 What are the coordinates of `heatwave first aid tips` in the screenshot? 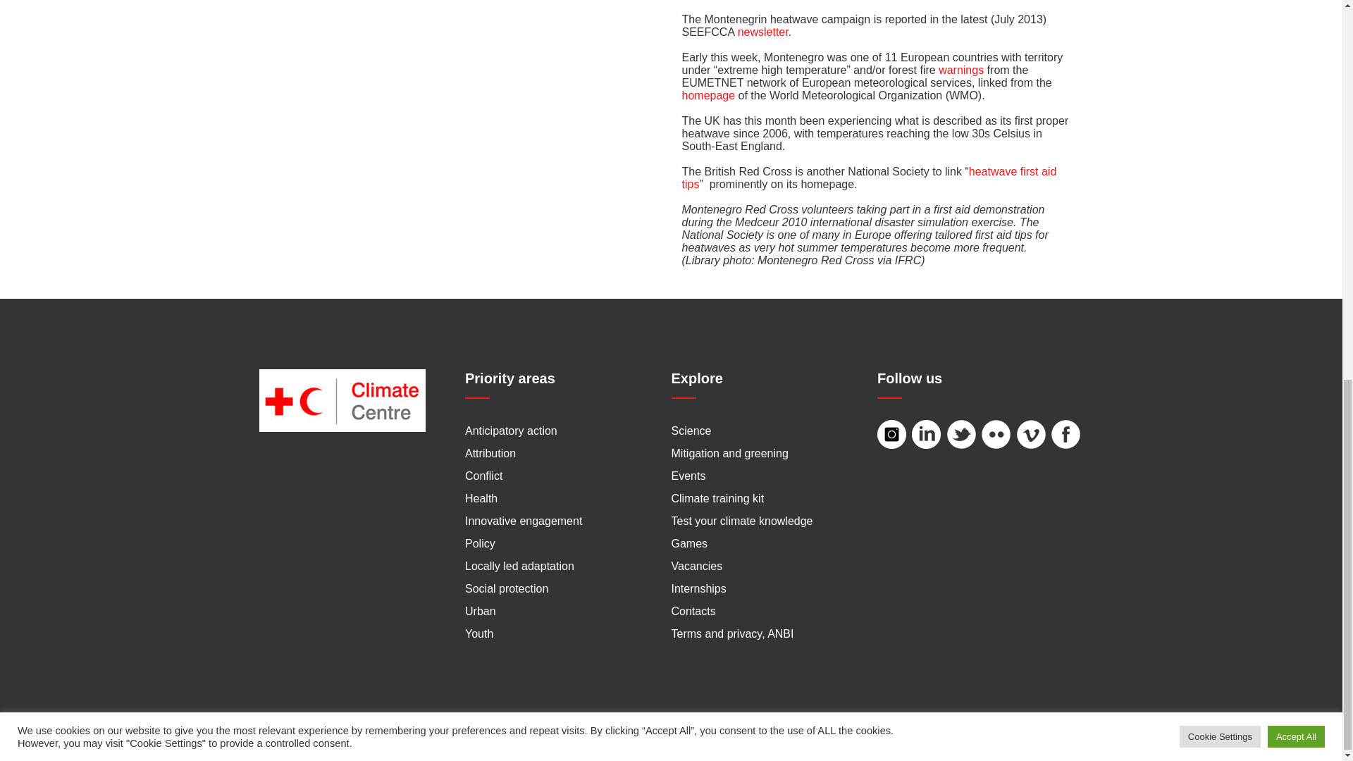 It's located at (869, 178).